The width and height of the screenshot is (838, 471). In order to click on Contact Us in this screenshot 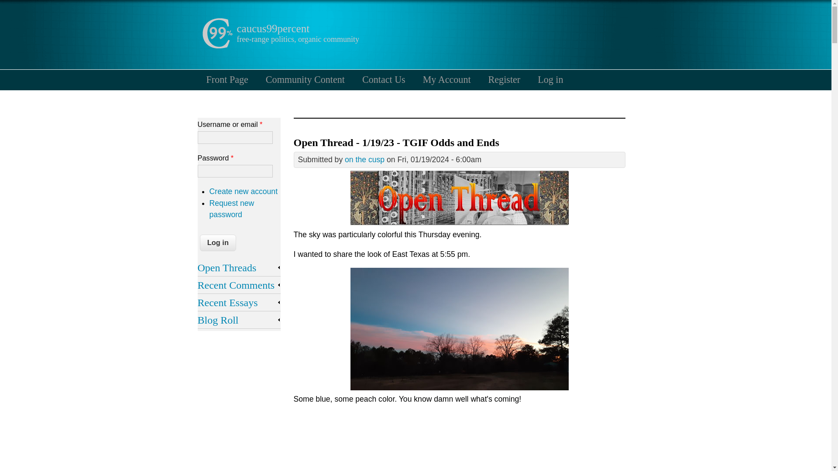, I will do `click(384, 79)`.